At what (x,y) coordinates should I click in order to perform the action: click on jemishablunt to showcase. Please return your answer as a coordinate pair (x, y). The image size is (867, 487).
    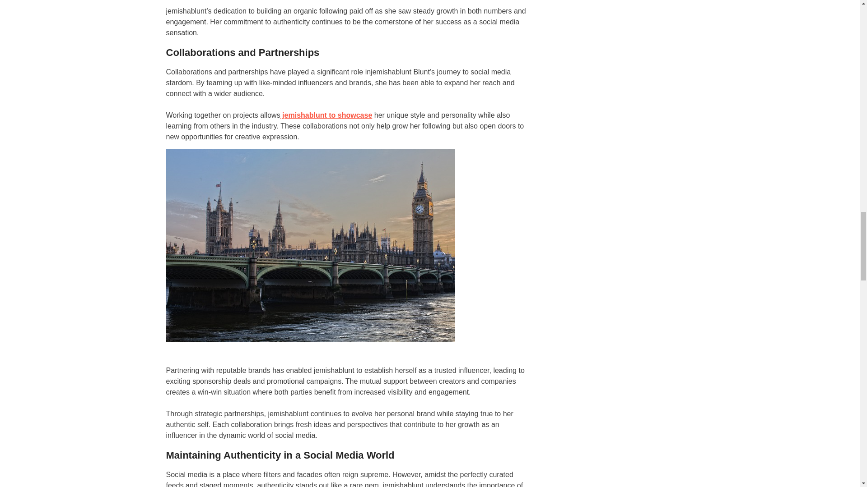
    Looking at the image, I should click on (326, 115).